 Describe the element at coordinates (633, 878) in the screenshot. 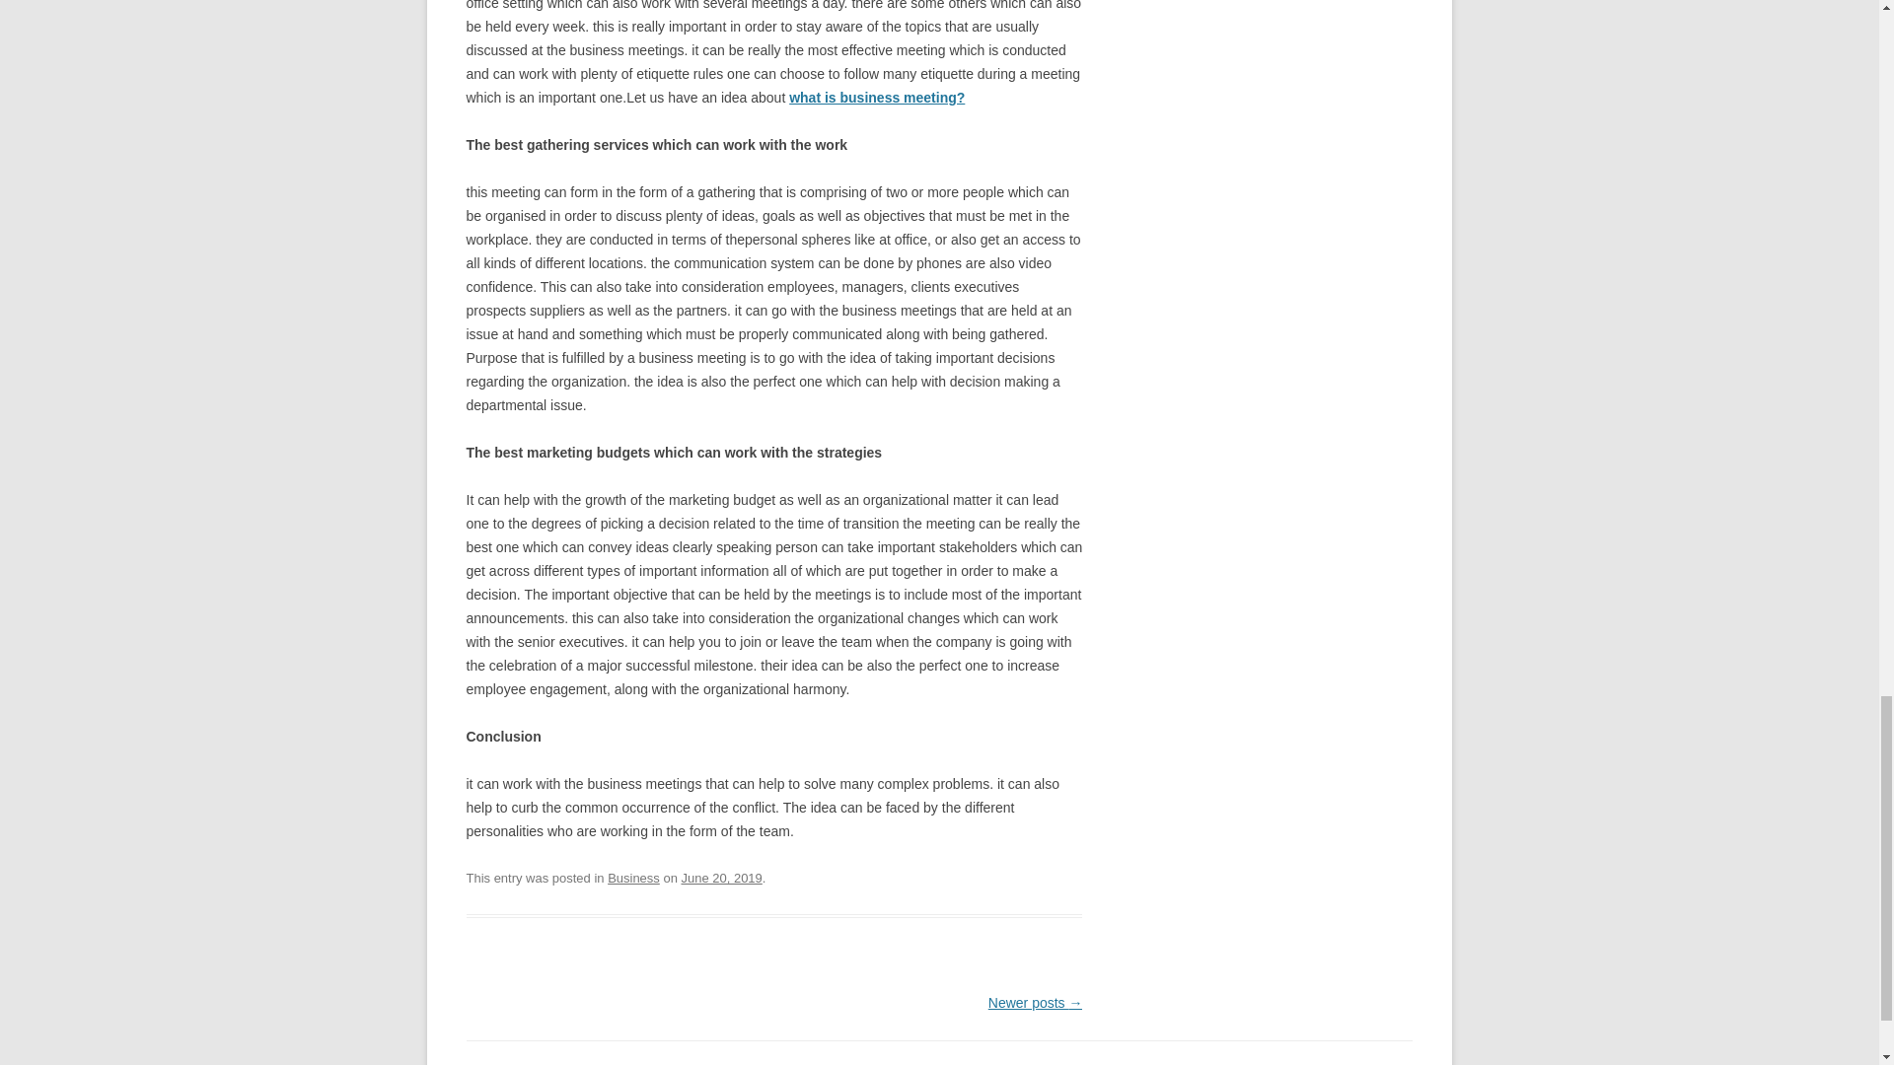

I see `Business` at that location.